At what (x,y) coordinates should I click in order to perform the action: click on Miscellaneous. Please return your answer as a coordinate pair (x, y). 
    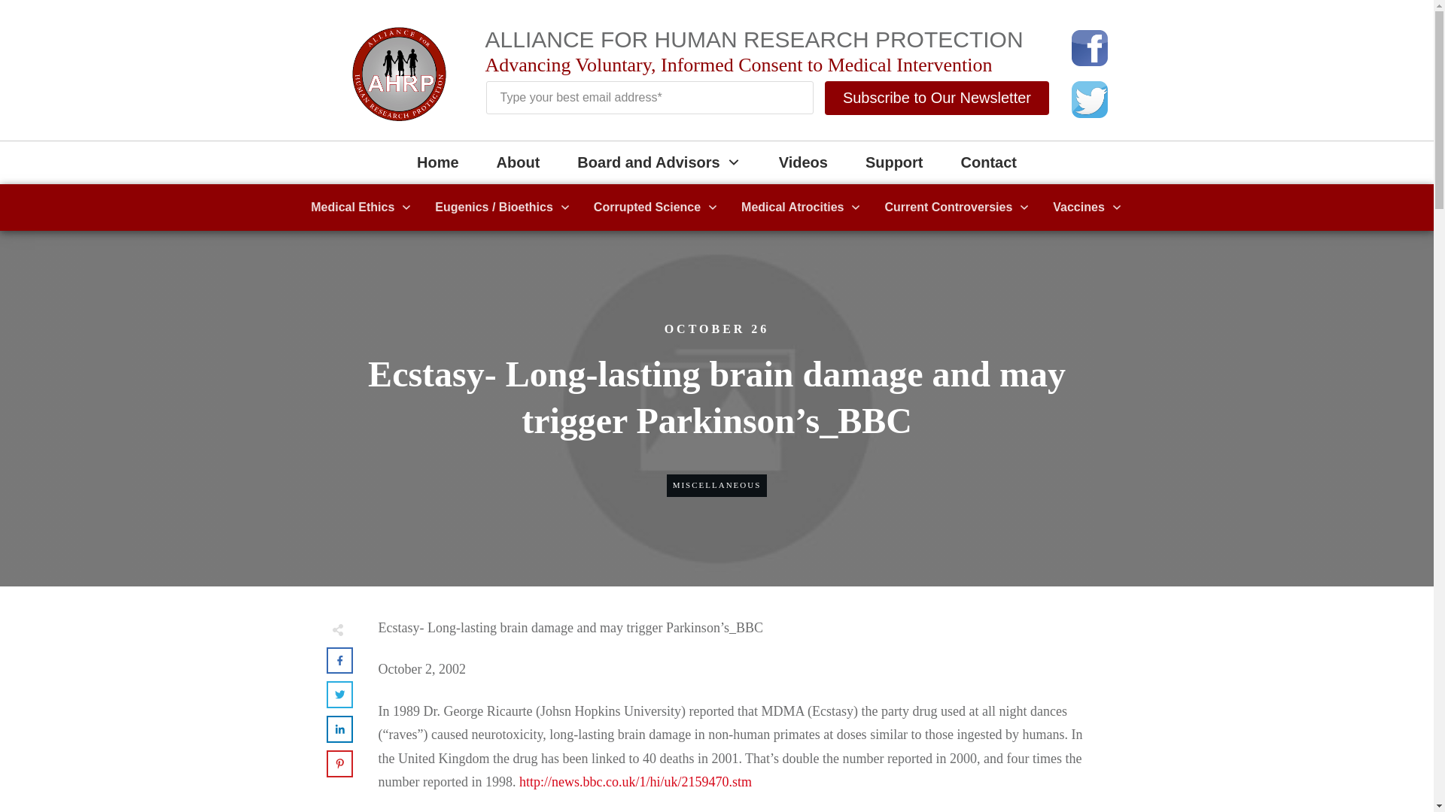
    Looking at the image, I should click on (716, 485).